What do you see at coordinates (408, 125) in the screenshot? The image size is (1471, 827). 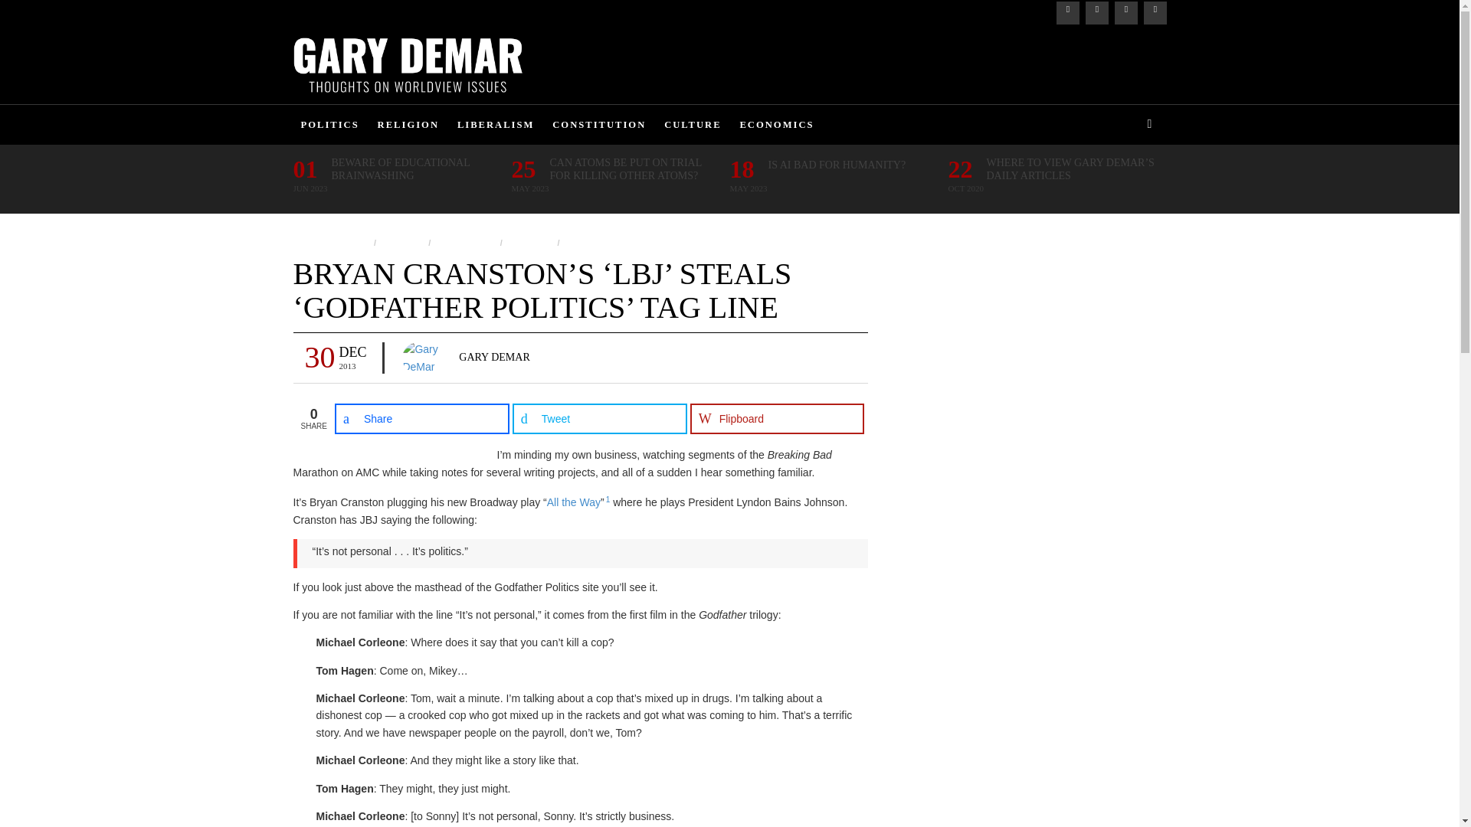 I see `RELIGION` at bounding box center [408, 125].